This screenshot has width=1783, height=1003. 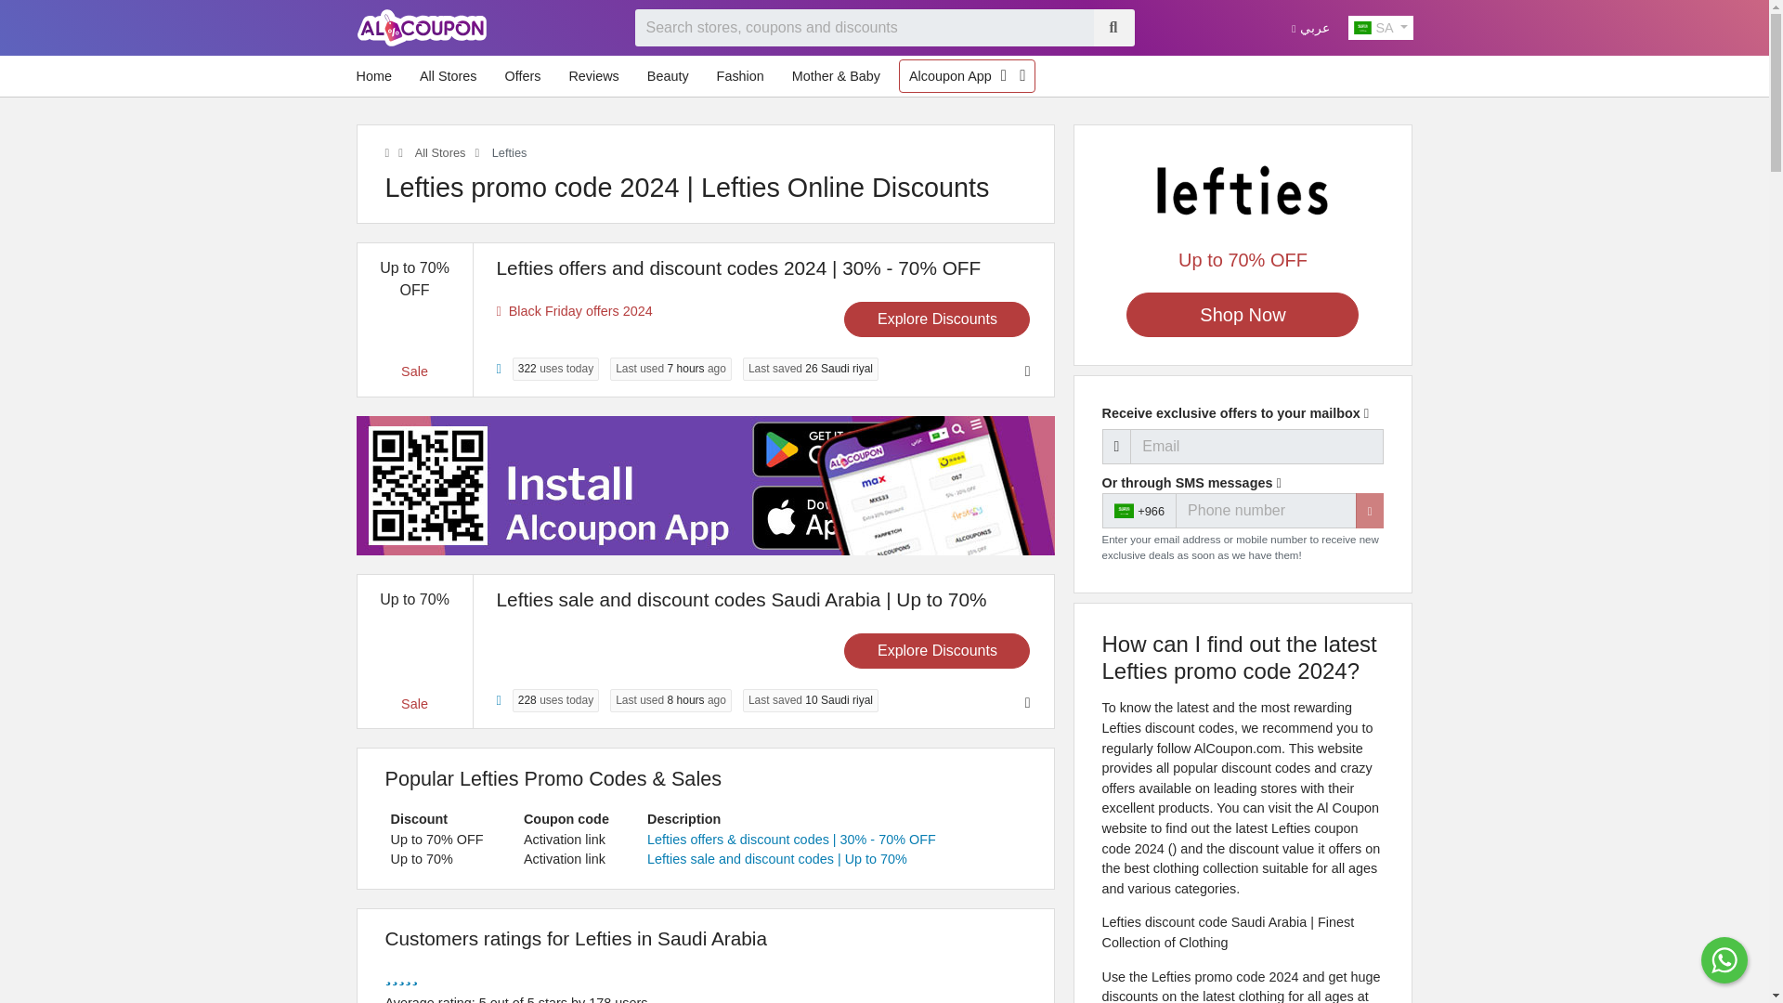 What do you see at coordinates (936, 319) in the screenshot?
I see `Explore Discounts` at bounding box center [936, 319].